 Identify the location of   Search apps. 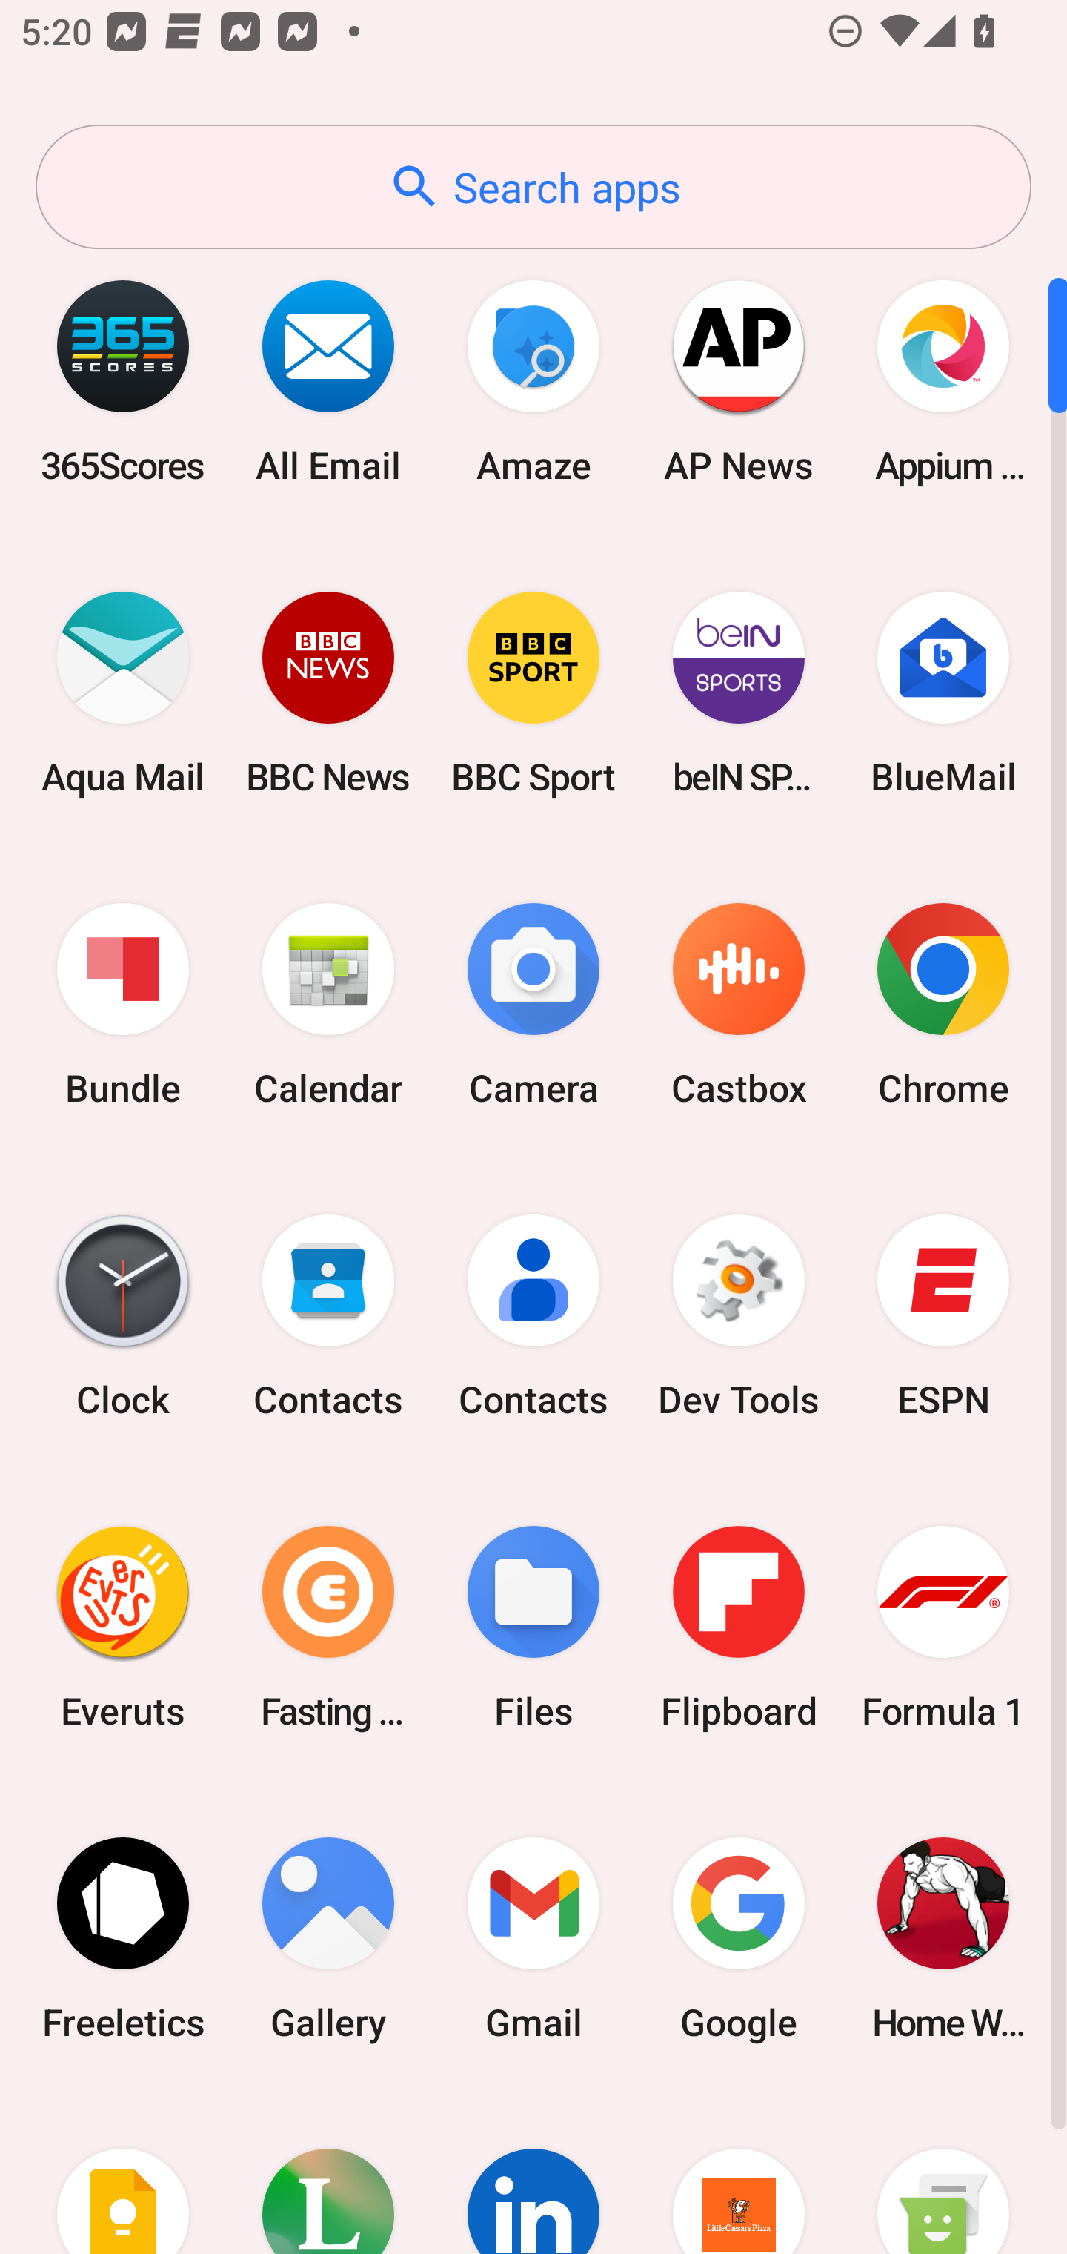
(533, 187).